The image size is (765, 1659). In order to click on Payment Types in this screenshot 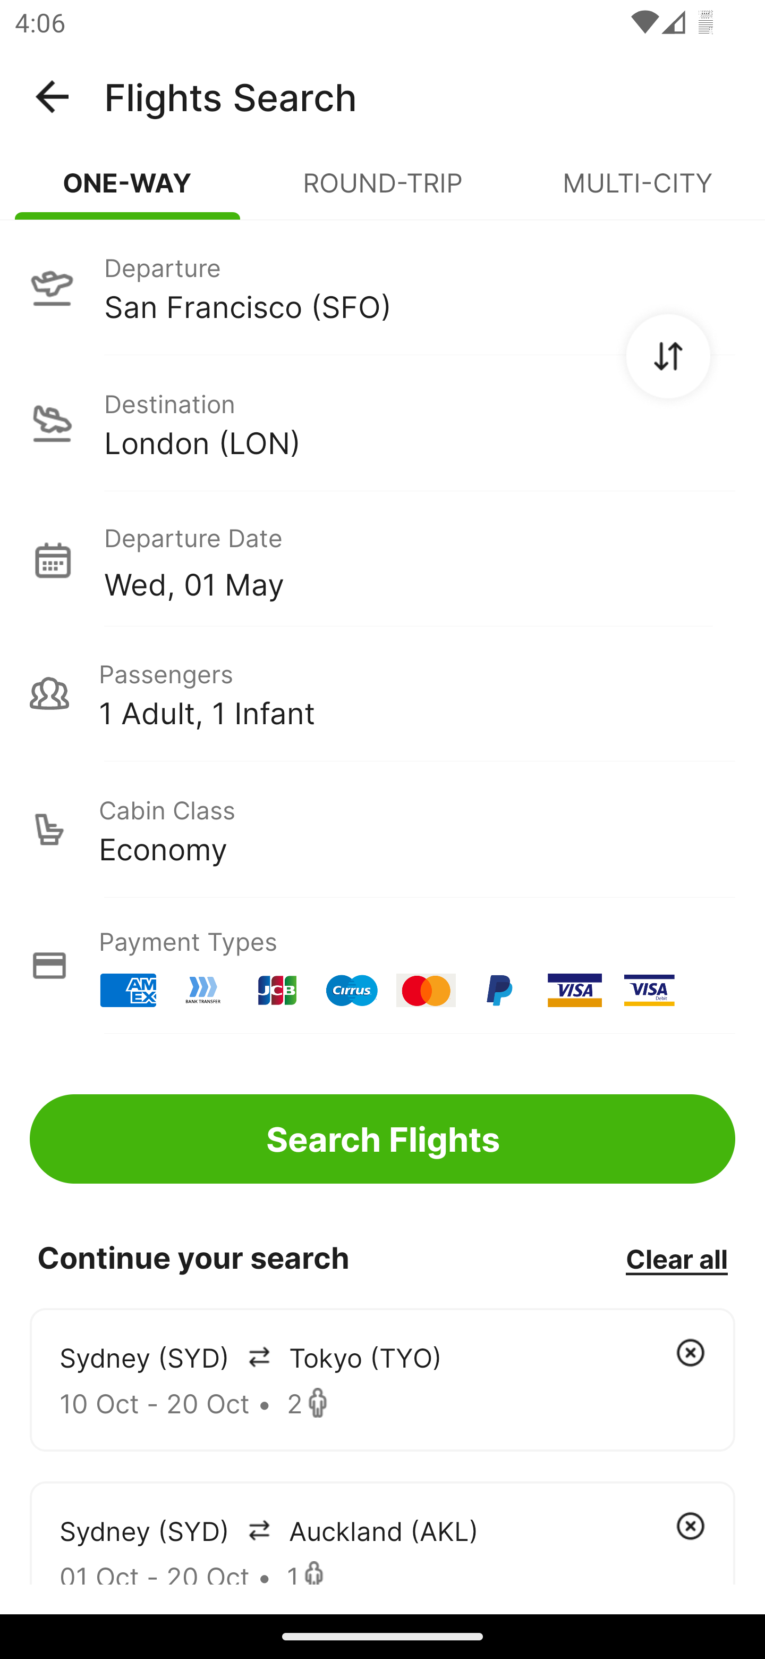, I will do `click(382, 966)`.